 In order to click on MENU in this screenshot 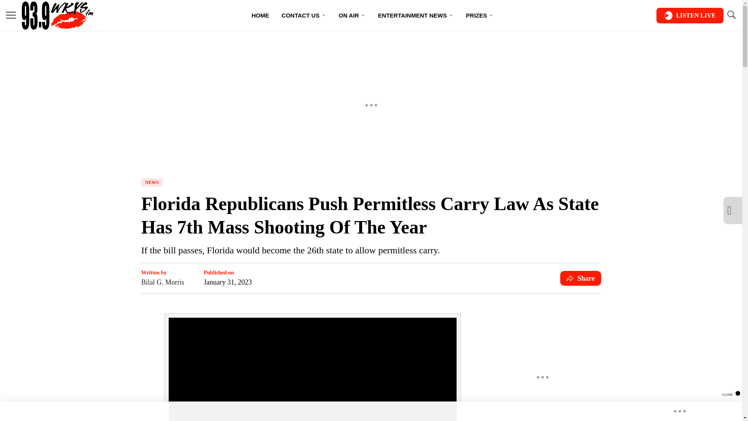, I will do `click(11, 16)`.